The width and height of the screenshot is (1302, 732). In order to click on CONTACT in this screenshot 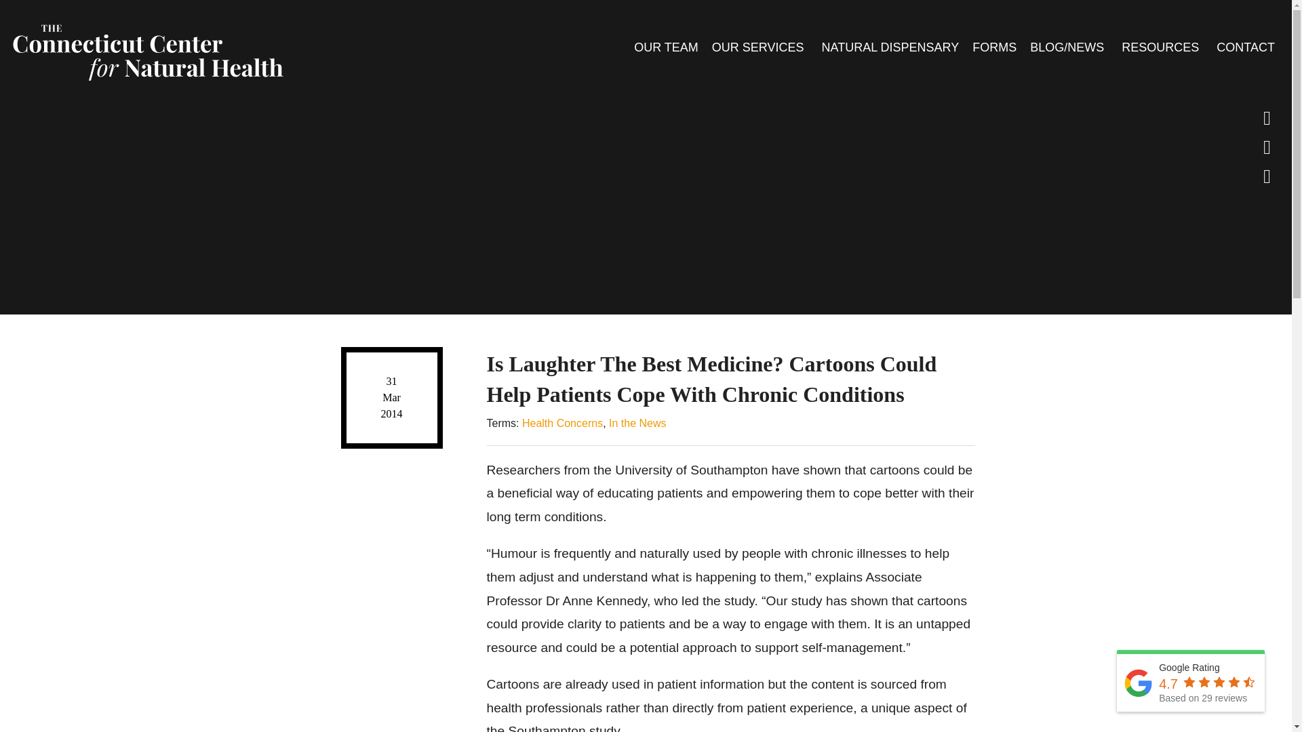, I will do `click(1245, 47)`.